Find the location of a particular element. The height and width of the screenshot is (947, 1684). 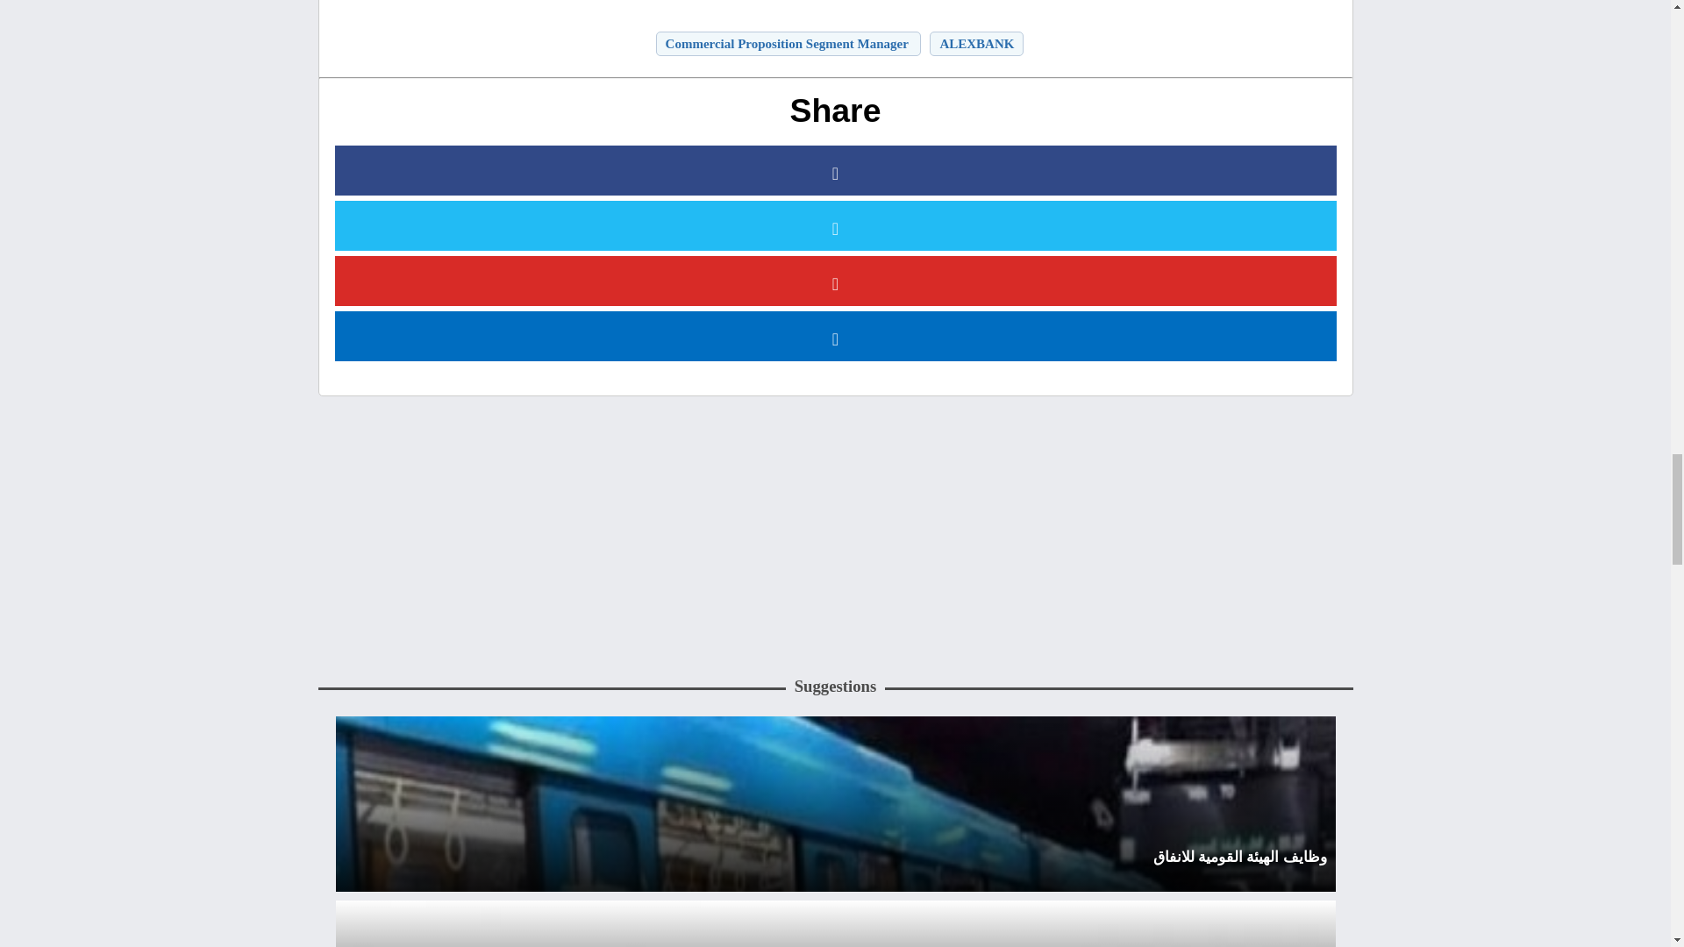

ALEXBANK is located at coordinates (972, 43).